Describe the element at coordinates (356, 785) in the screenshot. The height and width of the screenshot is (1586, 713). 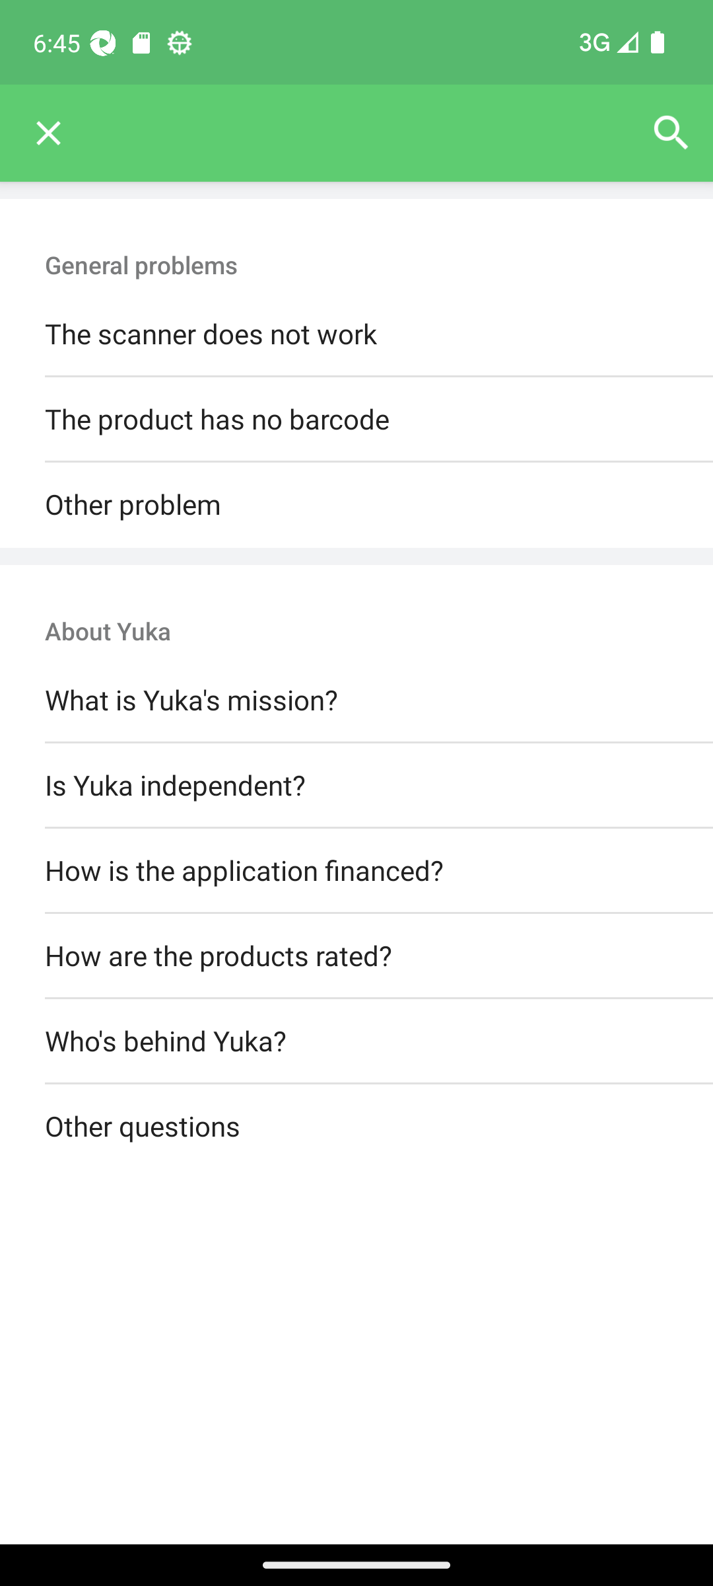
I see `Is Yuka independent?` at that location.